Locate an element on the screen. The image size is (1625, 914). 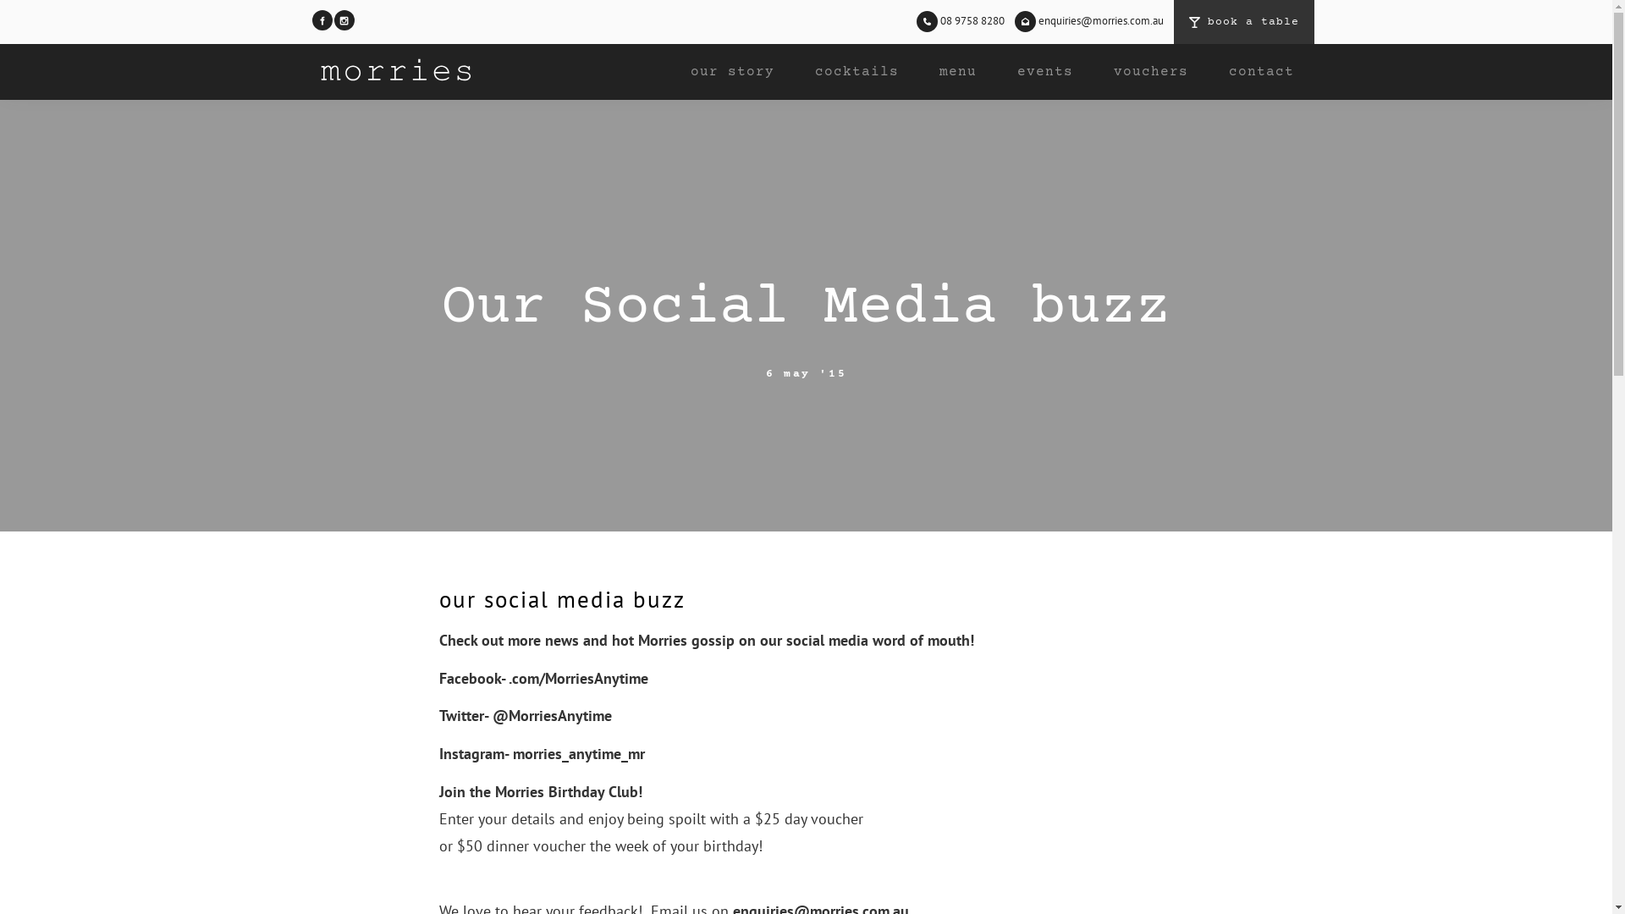
our story is located at coordinates (733, 72).